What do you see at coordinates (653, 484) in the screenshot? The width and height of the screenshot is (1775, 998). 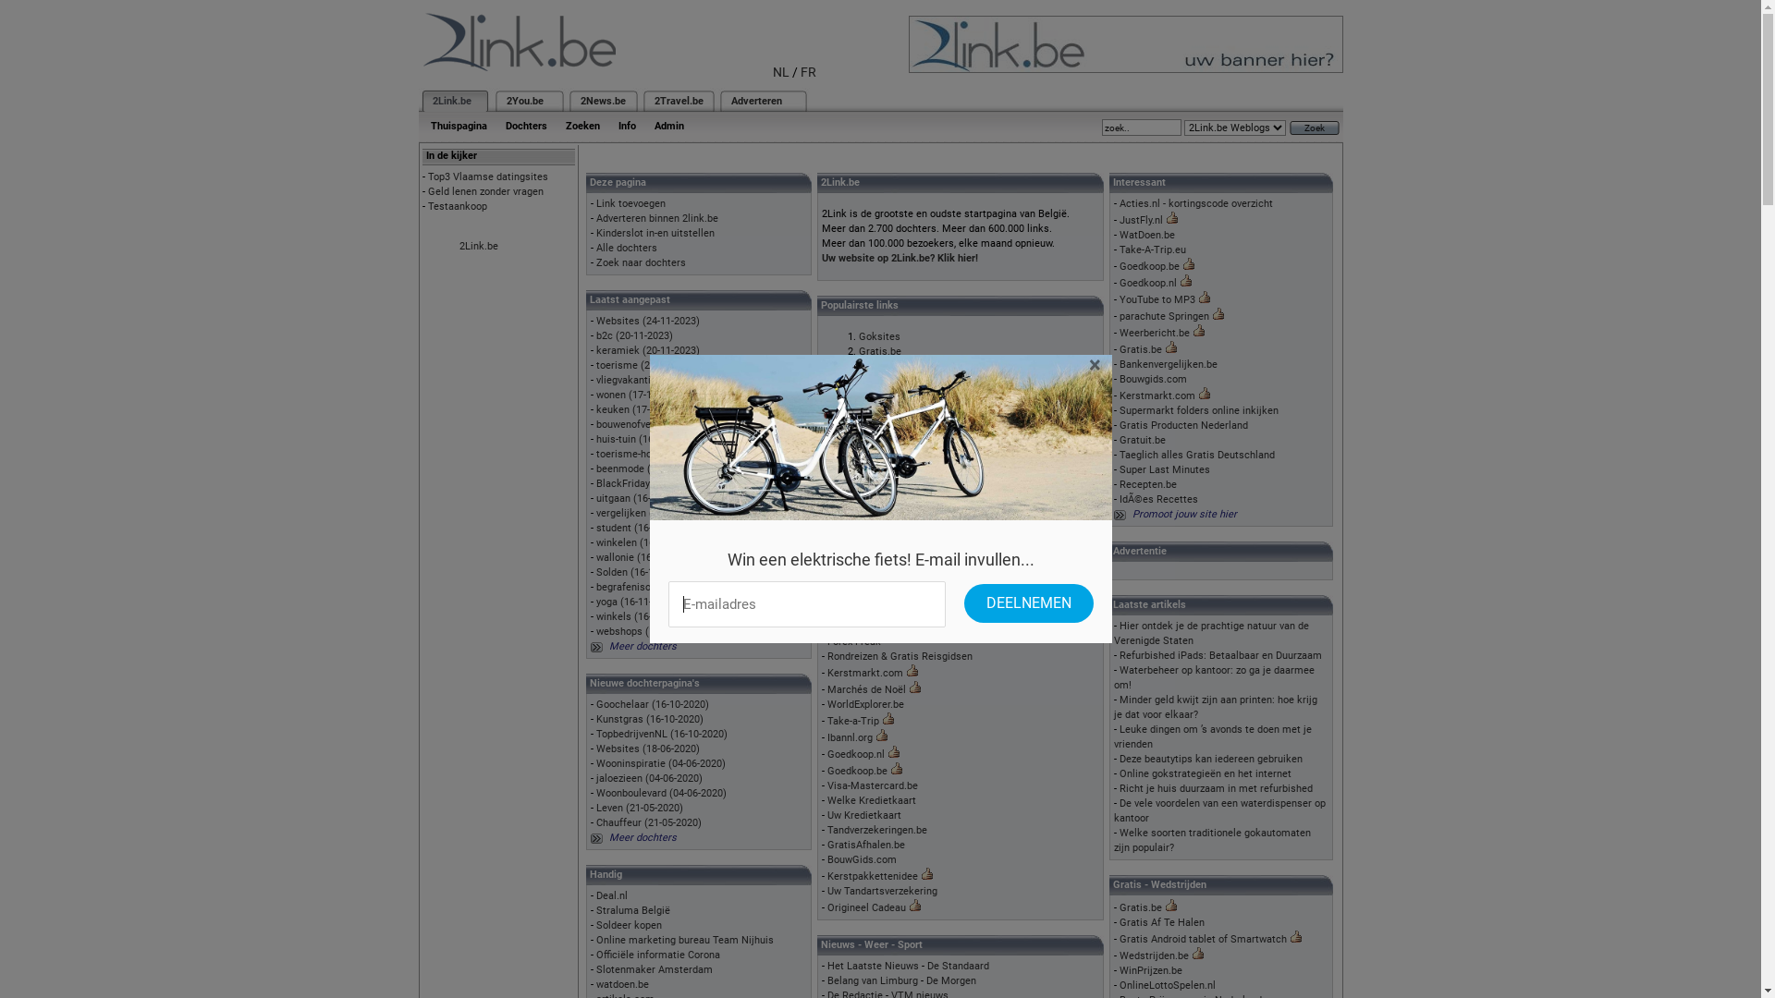 I see `BlackFriday (16-11-2023)` at bounding box center [653, 484].